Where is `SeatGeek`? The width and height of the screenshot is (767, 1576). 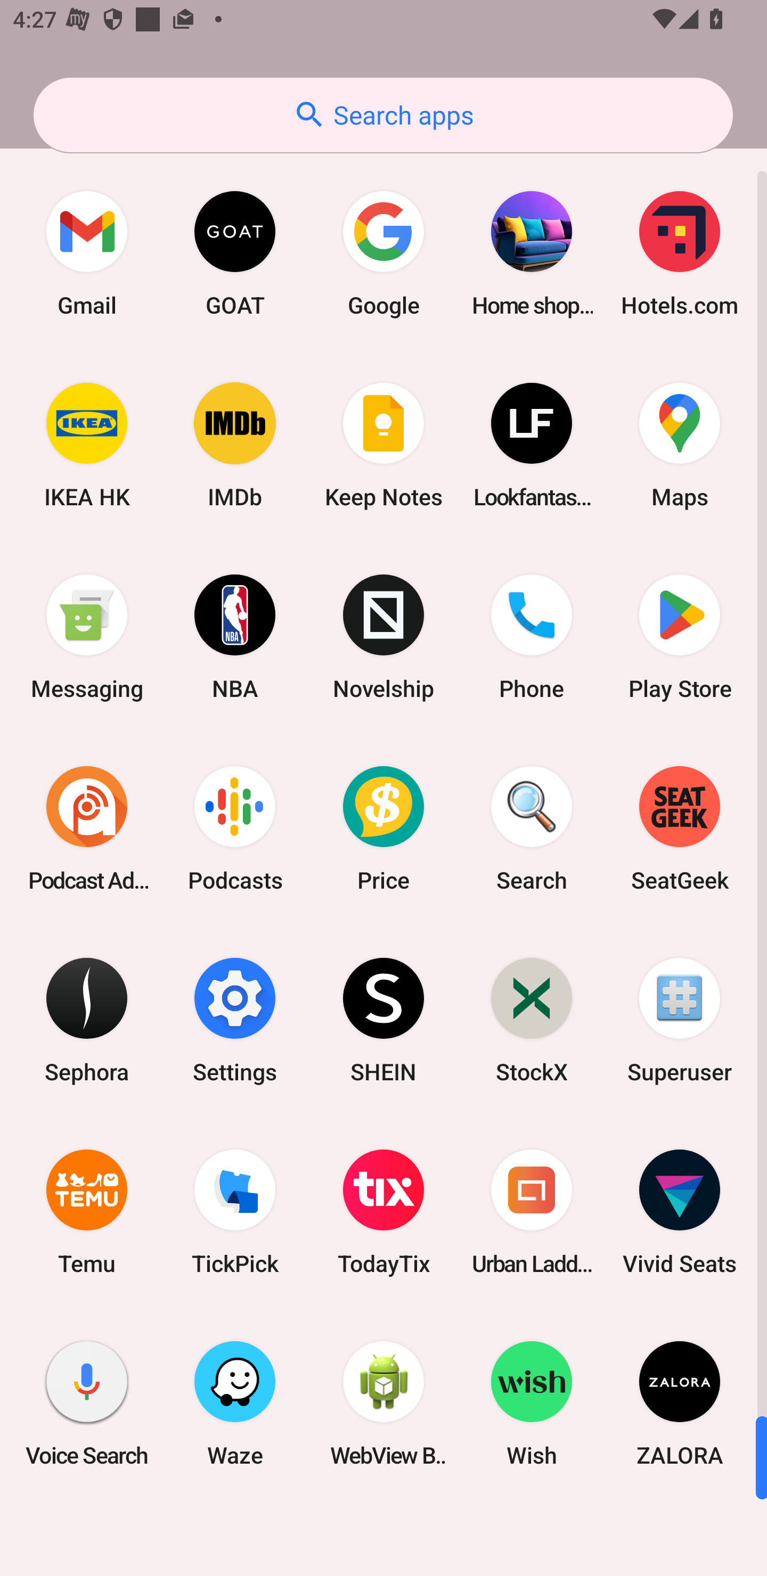
SeatGeek is located at coordinates (680, 828).